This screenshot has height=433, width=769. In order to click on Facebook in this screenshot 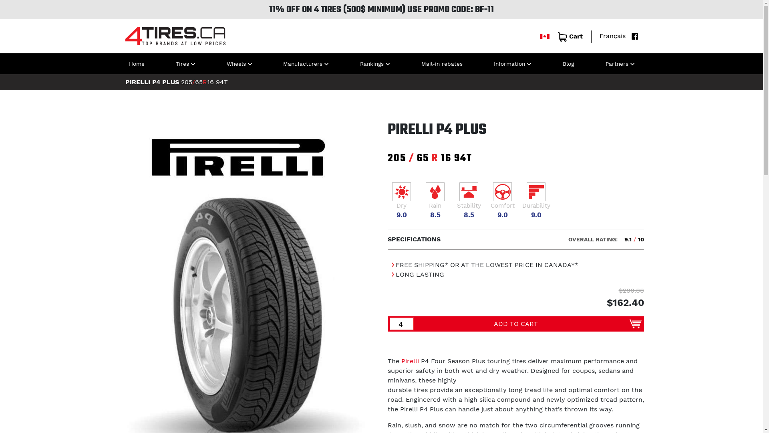, I will do `click(633, 36)`.